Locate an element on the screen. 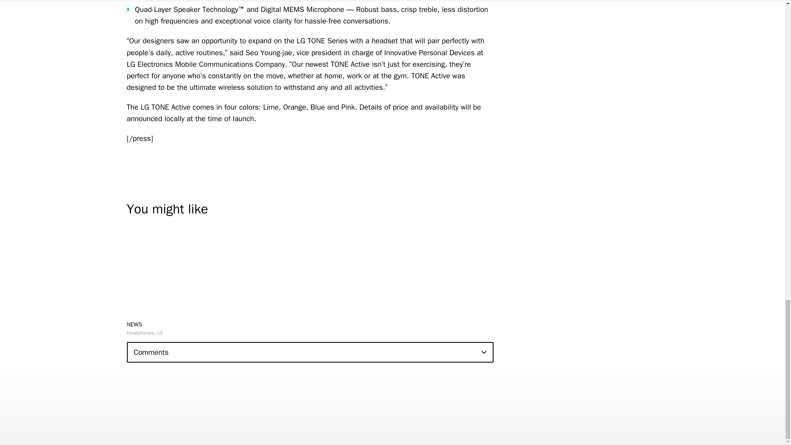  NEWS is located at coordinates (134, 324).